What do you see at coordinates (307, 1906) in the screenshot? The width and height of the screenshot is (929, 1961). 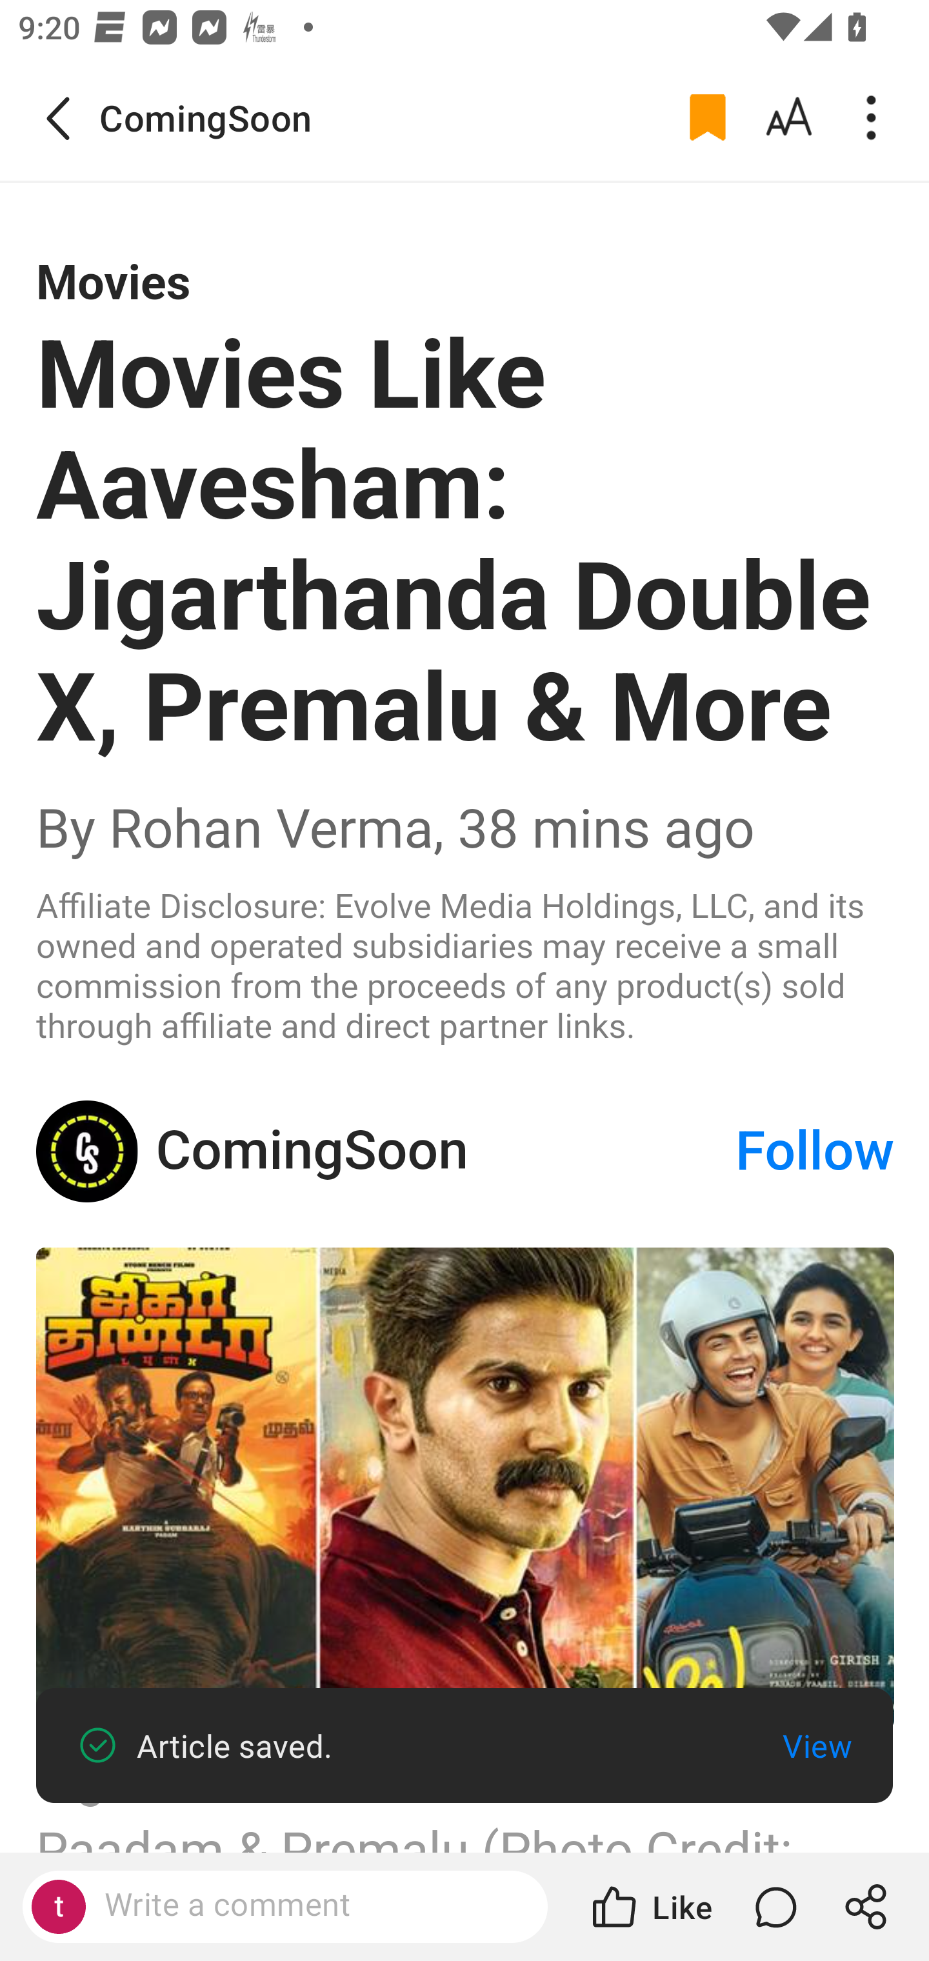 I see `Write a comment` at bounding box center [307, 1906].